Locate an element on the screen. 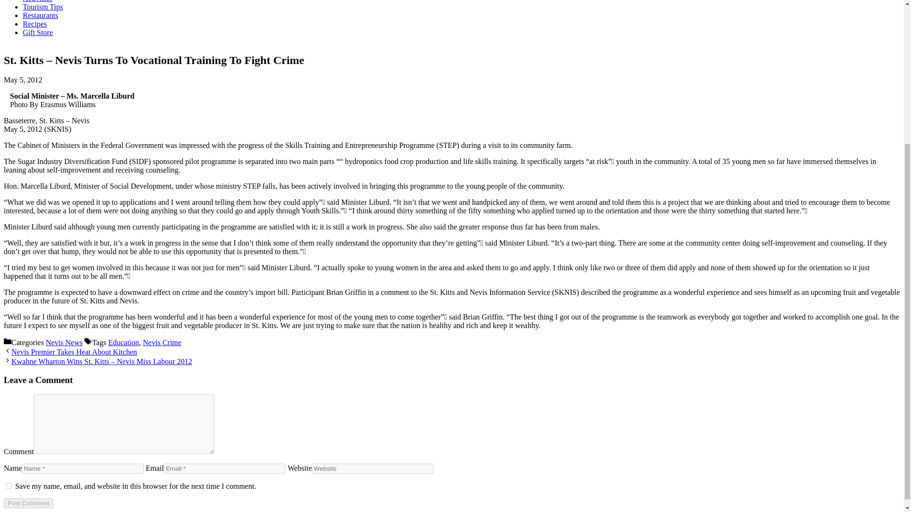  Tourism Tips is located at coordinates (43, 7).